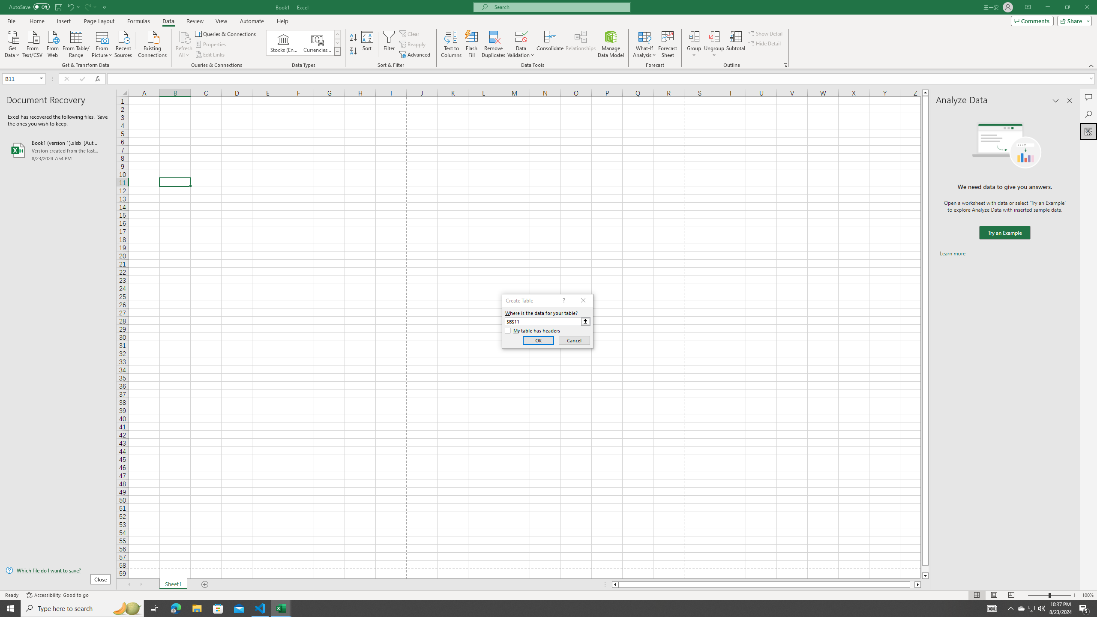  What do you see at coordinates (338, 34) in the screenshot?
I see `Row up` at bounding box center [338, 34].